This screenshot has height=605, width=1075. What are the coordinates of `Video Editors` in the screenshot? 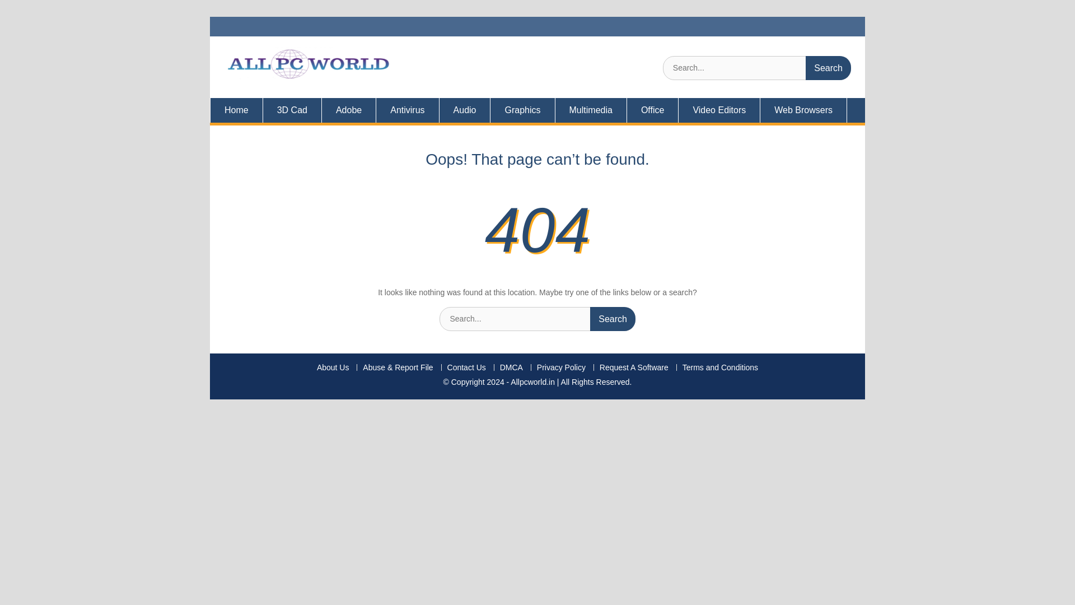 It's located at (719, 110).